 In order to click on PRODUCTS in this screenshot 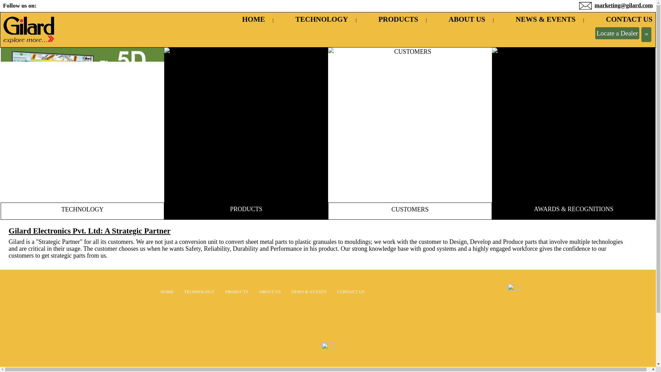, I will do `click(391, 19)`.